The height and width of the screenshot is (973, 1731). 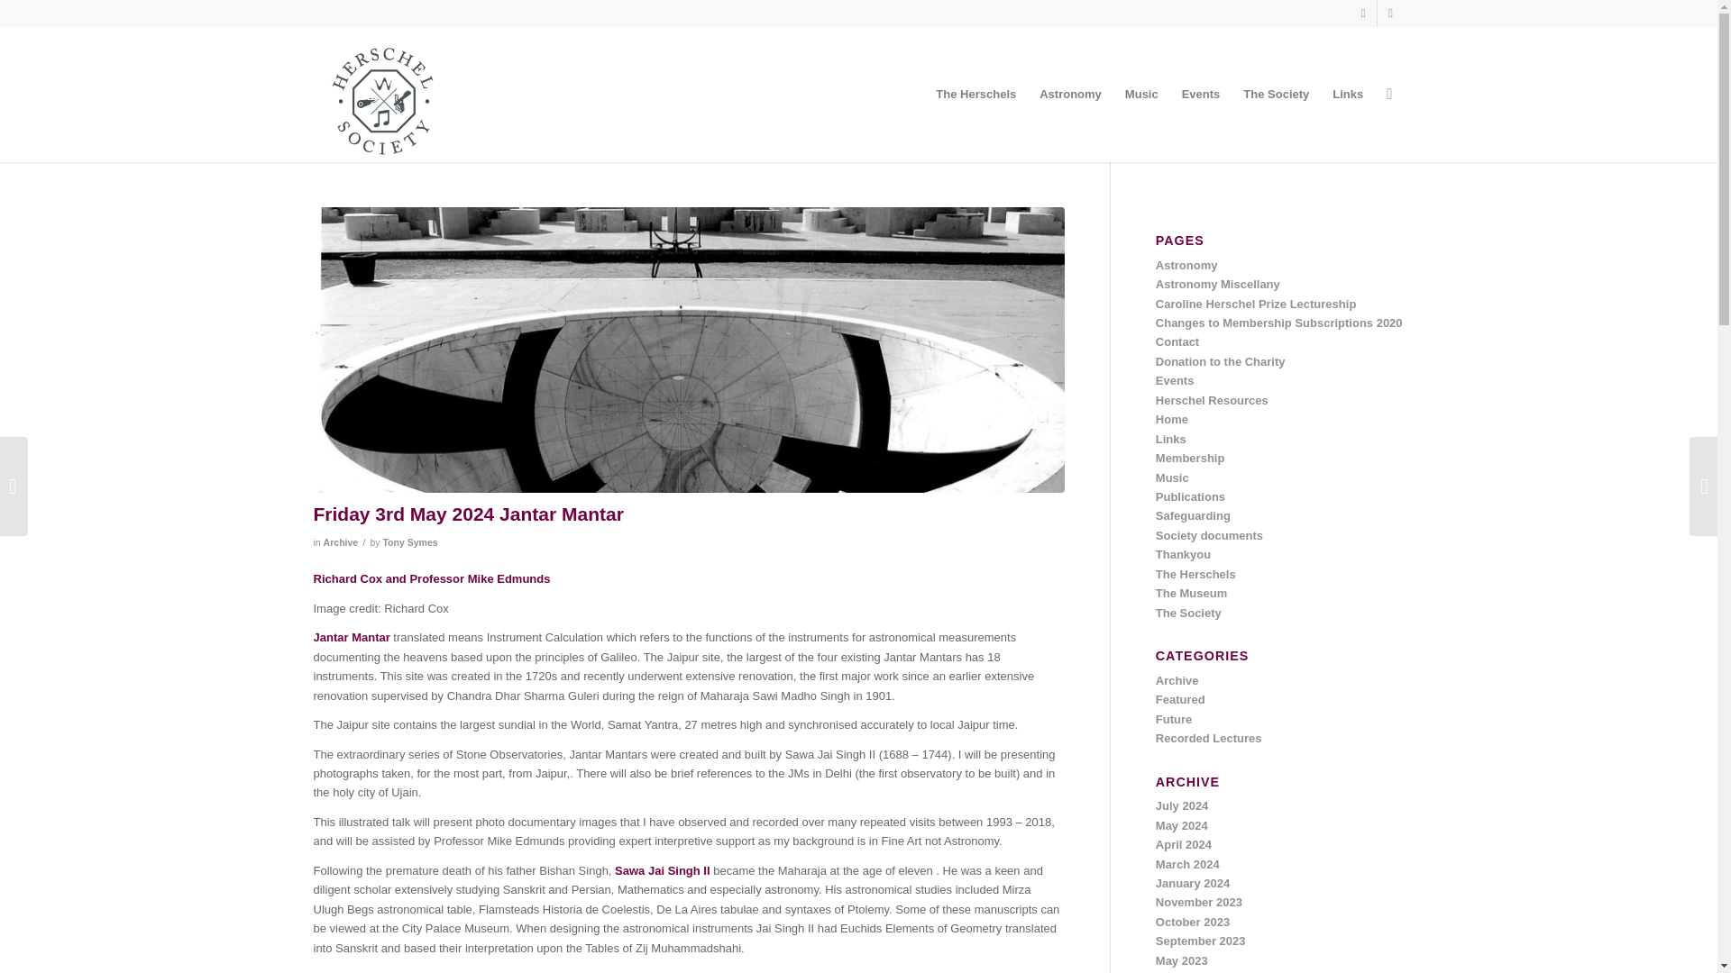 I want to click on Facebook, so click(x=1390, y=14).